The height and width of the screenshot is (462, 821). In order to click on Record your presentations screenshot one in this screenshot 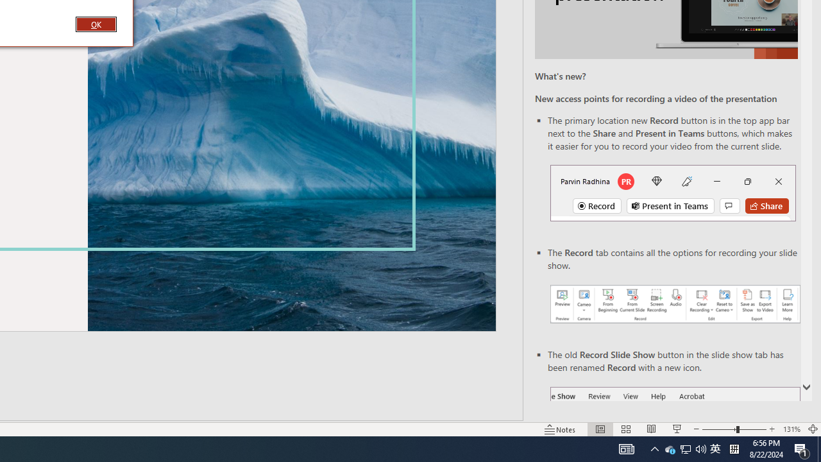, I will do `click(675, 304)`.